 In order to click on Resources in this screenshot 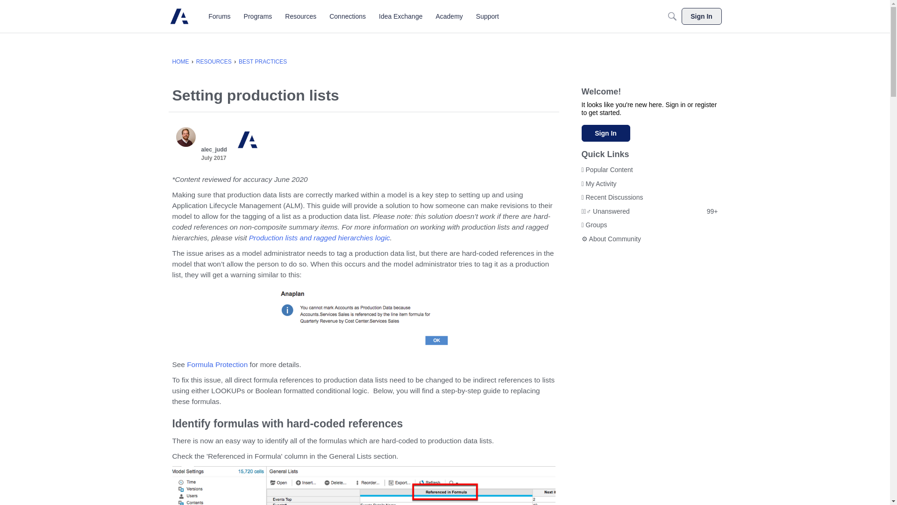, I will do `click(301, 16)`.